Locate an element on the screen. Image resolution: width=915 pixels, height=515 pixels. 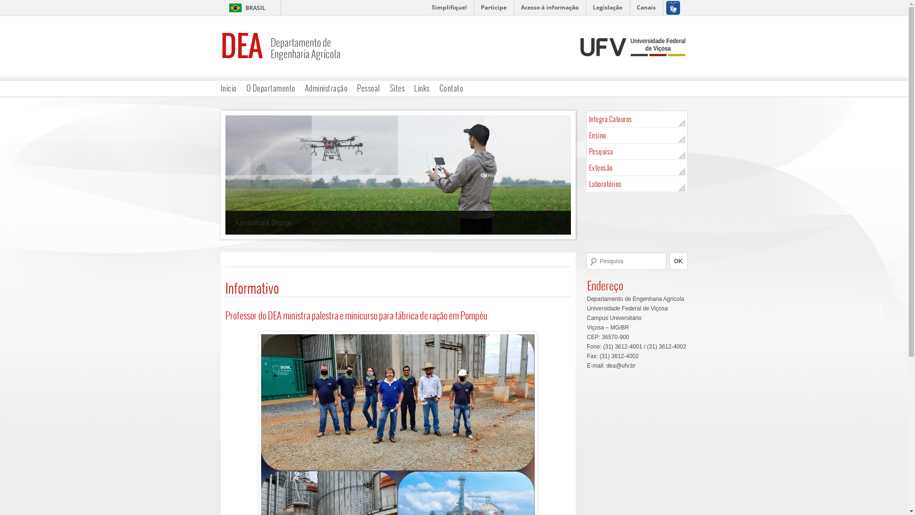
OK is located at coordinates (678, 261).